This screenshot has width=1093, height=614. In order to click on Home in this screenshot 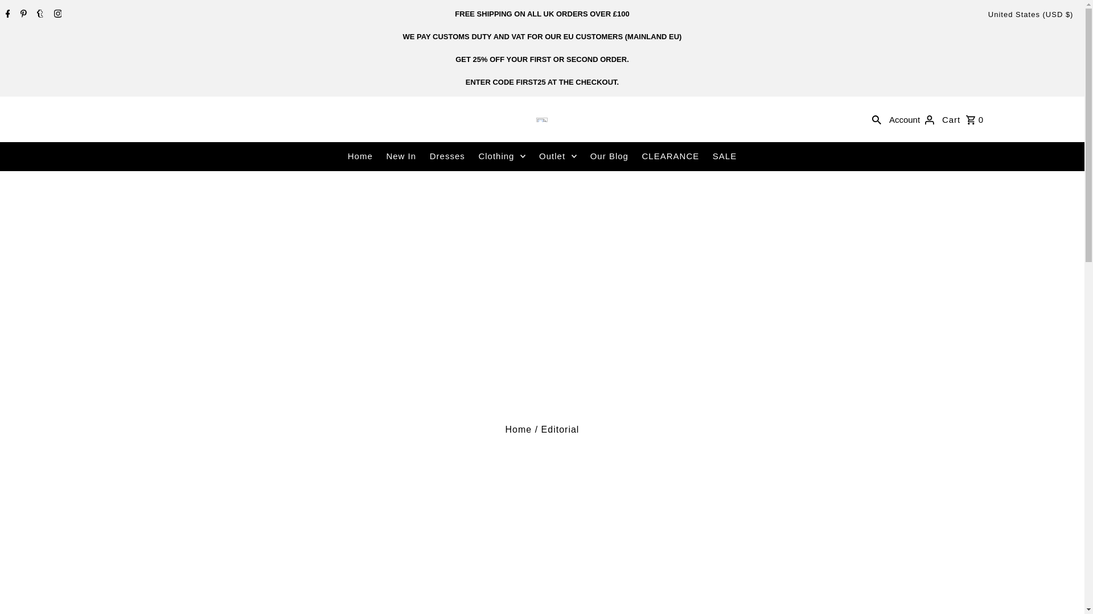, I will do `click(519, 429)`.